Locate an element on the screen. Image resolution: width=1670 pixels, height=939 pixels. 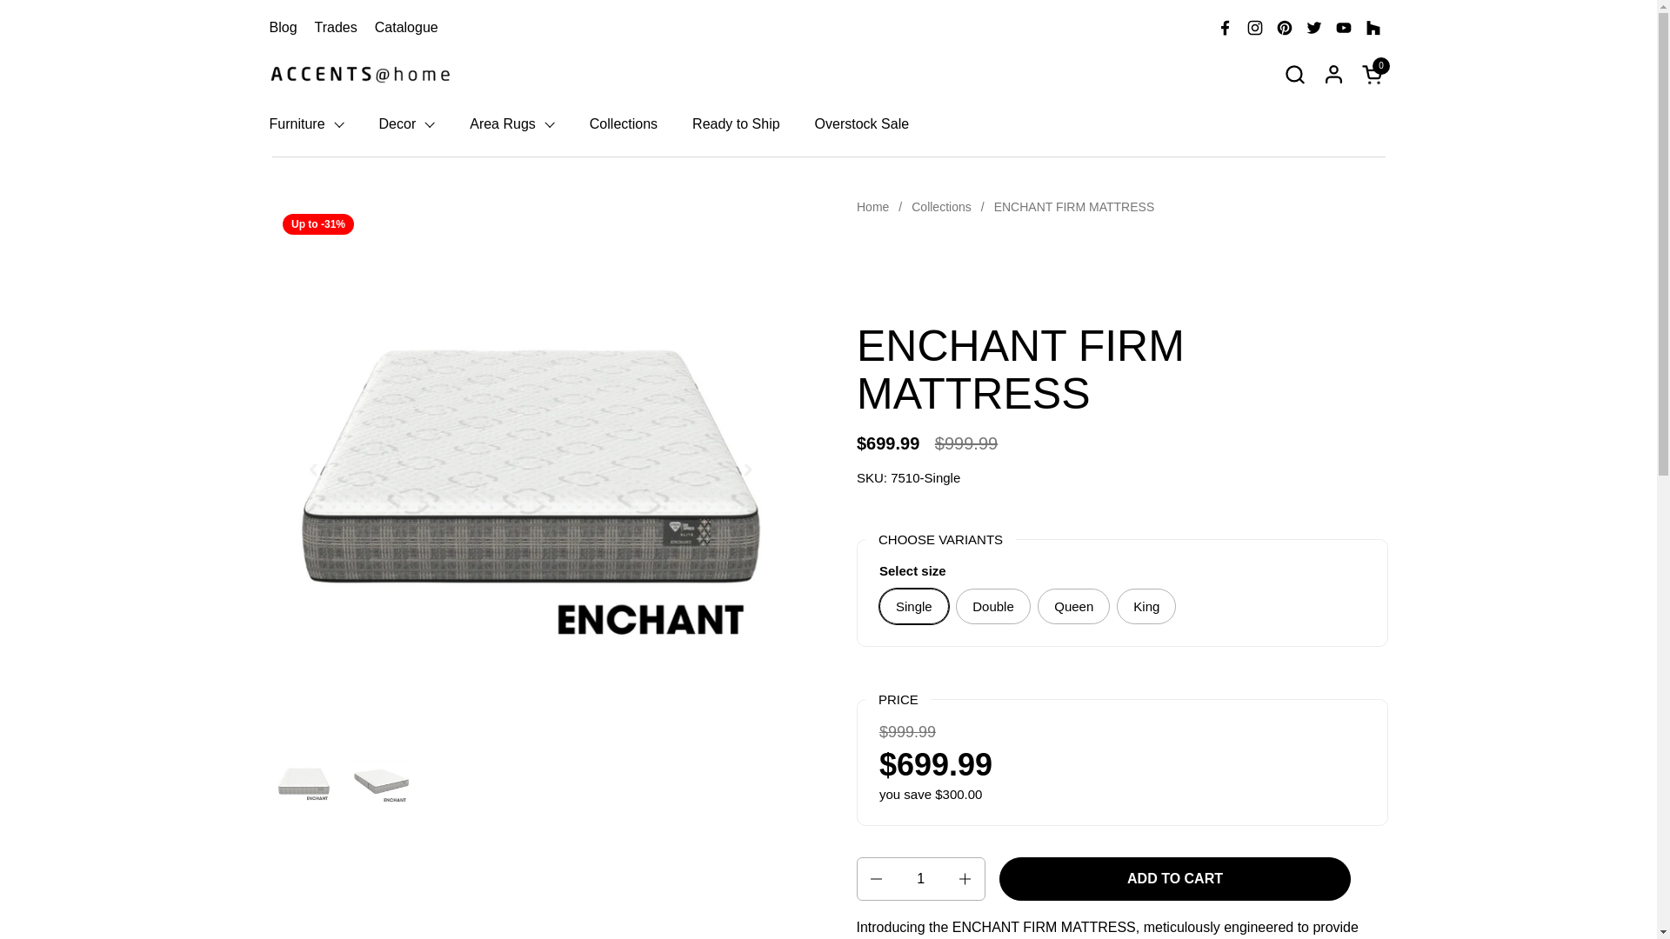
Trades is located at coordinates (306, 123).